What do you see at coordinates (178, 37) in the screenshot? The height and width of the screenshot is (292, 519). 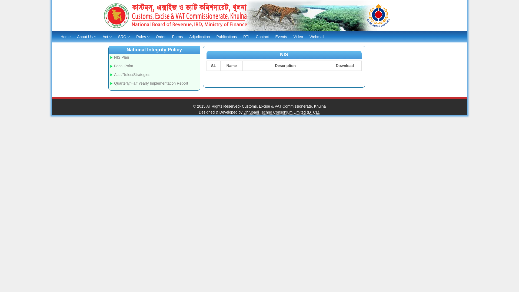 I see `Forms` at bounding box center [178, 37].